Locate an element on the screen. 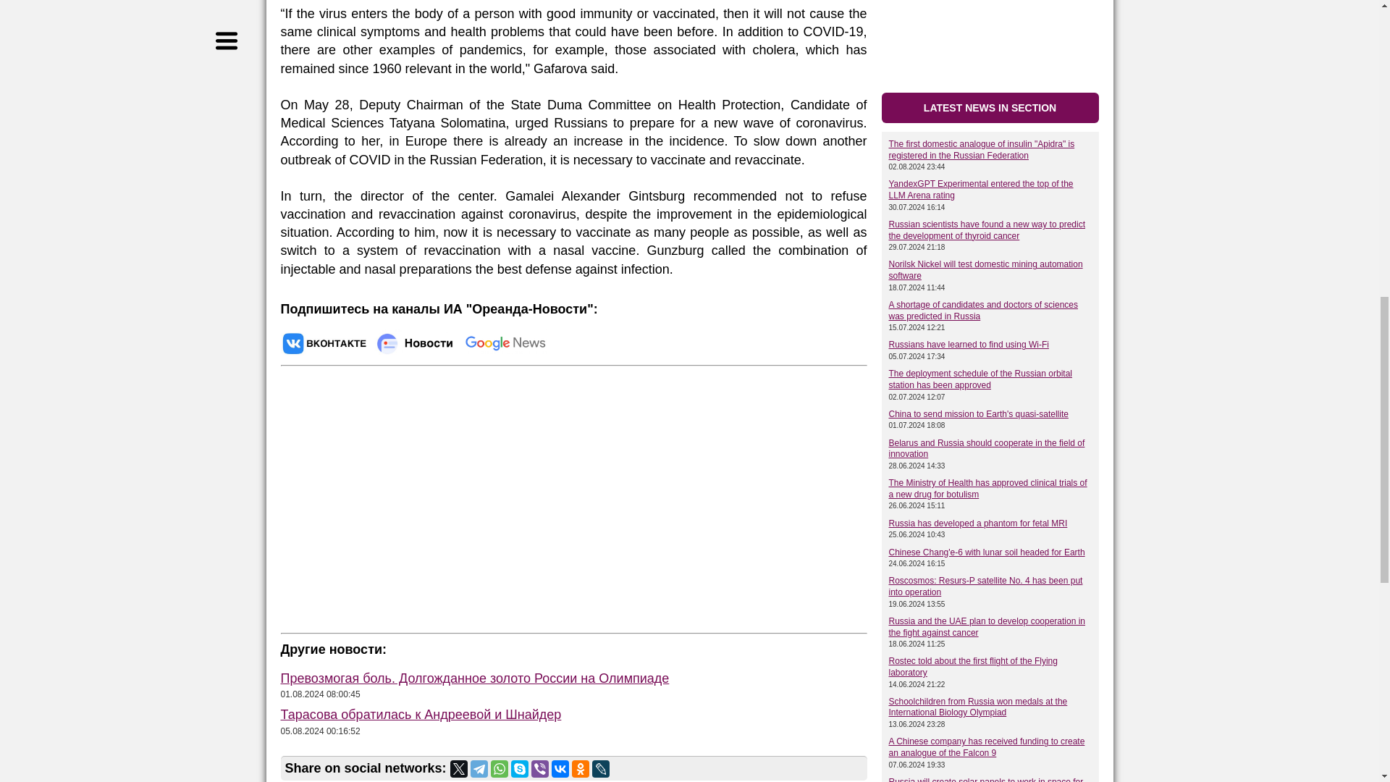 This screenshot has height=782, width=1390. Skype is located at coordinates (520, 768).